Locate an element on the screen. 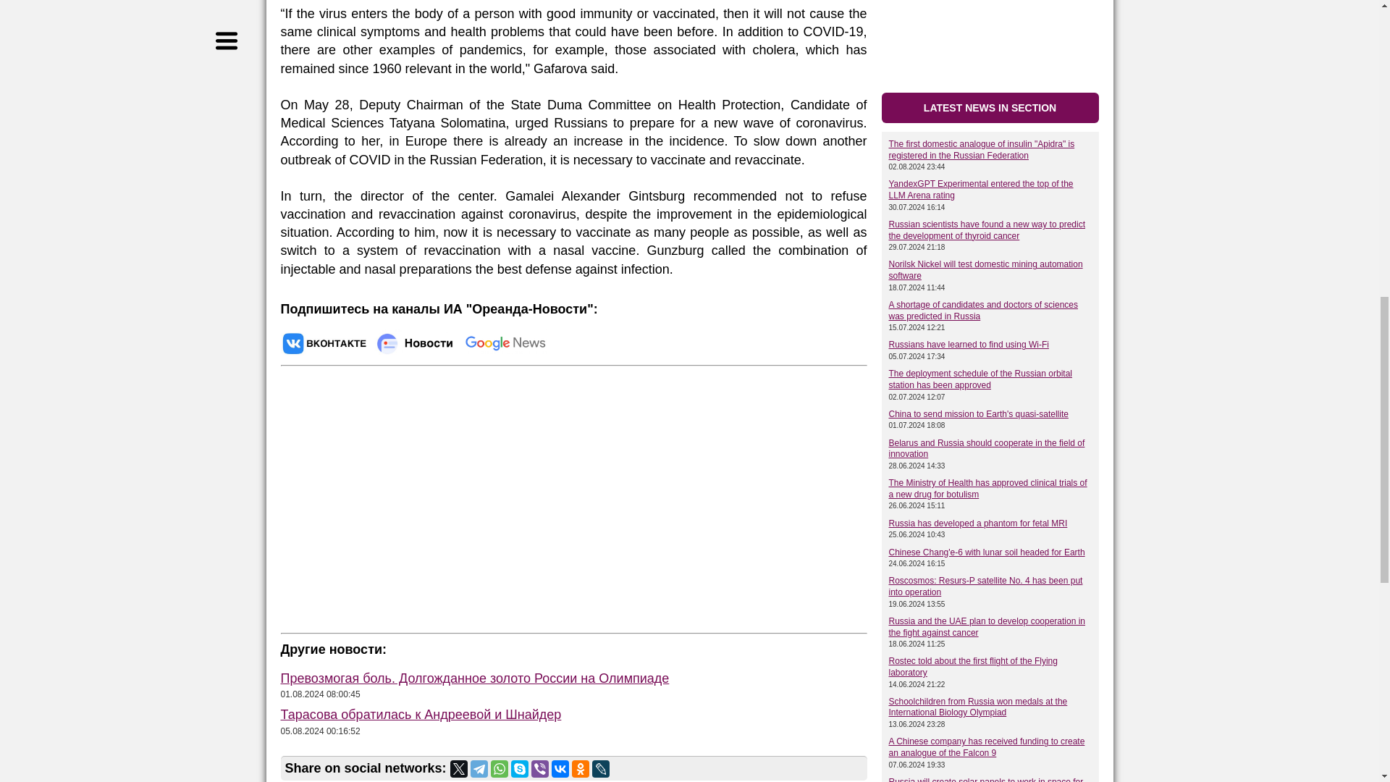 This screenshot has height=782, width=1390. Skype is located at coordinates (520, 768).